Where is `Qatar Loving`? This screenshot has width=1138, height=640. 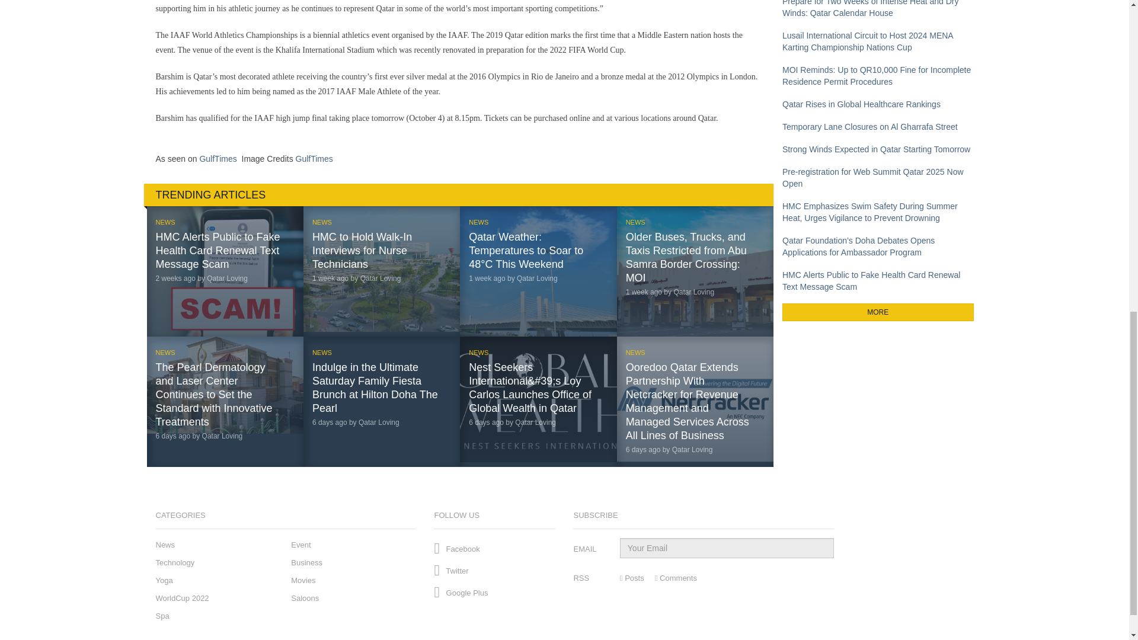 Qatar Loving is located at coordinates (537, 279).